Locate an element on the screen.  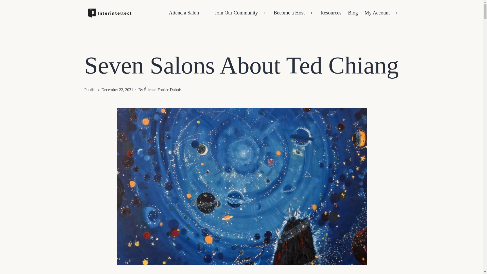
Resources is located at coordinates (331, 13).